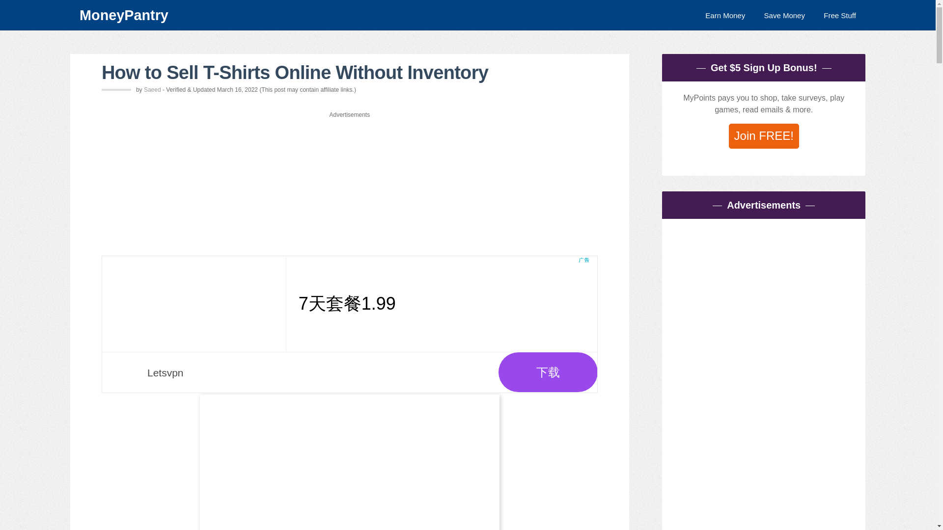 The image size is (943, 530). Describe the element at coordinates (152, 90) in the screenshot. I see `Saeed` at that location.